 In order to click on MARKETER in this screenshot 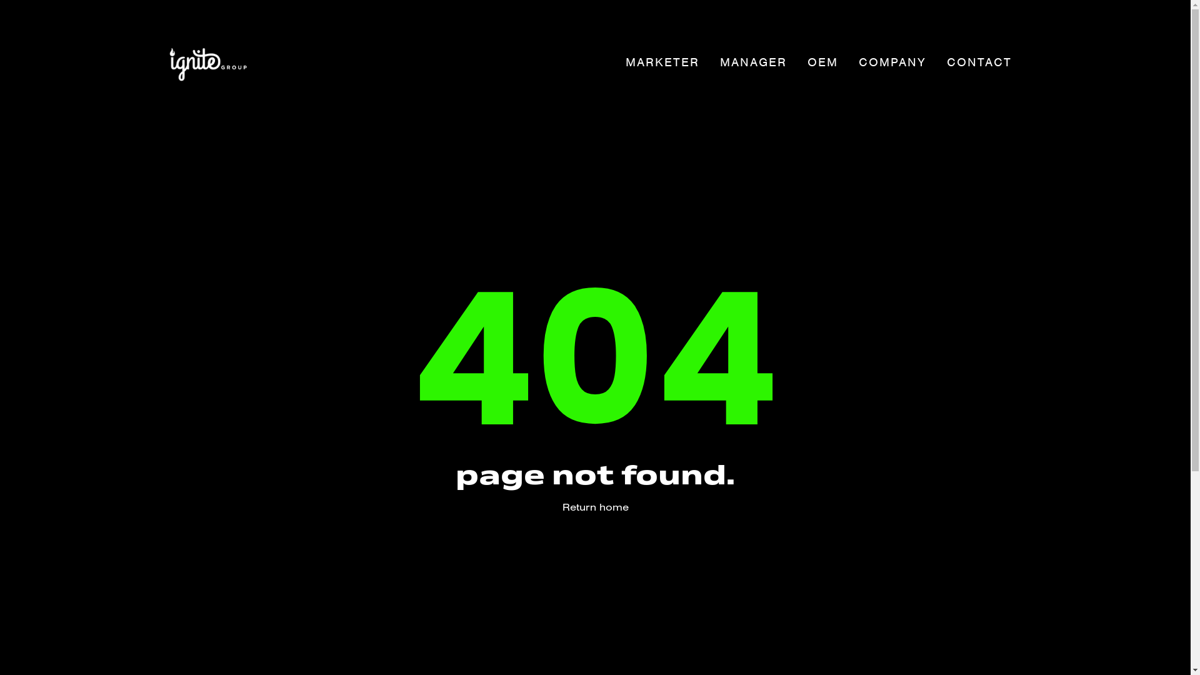, I will do `click(662, 62)`.